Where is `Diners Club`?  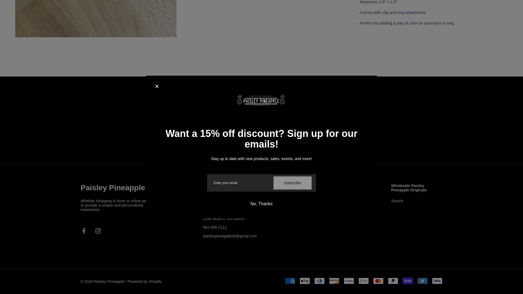 Diners Club is located at coordinates (319, 281).